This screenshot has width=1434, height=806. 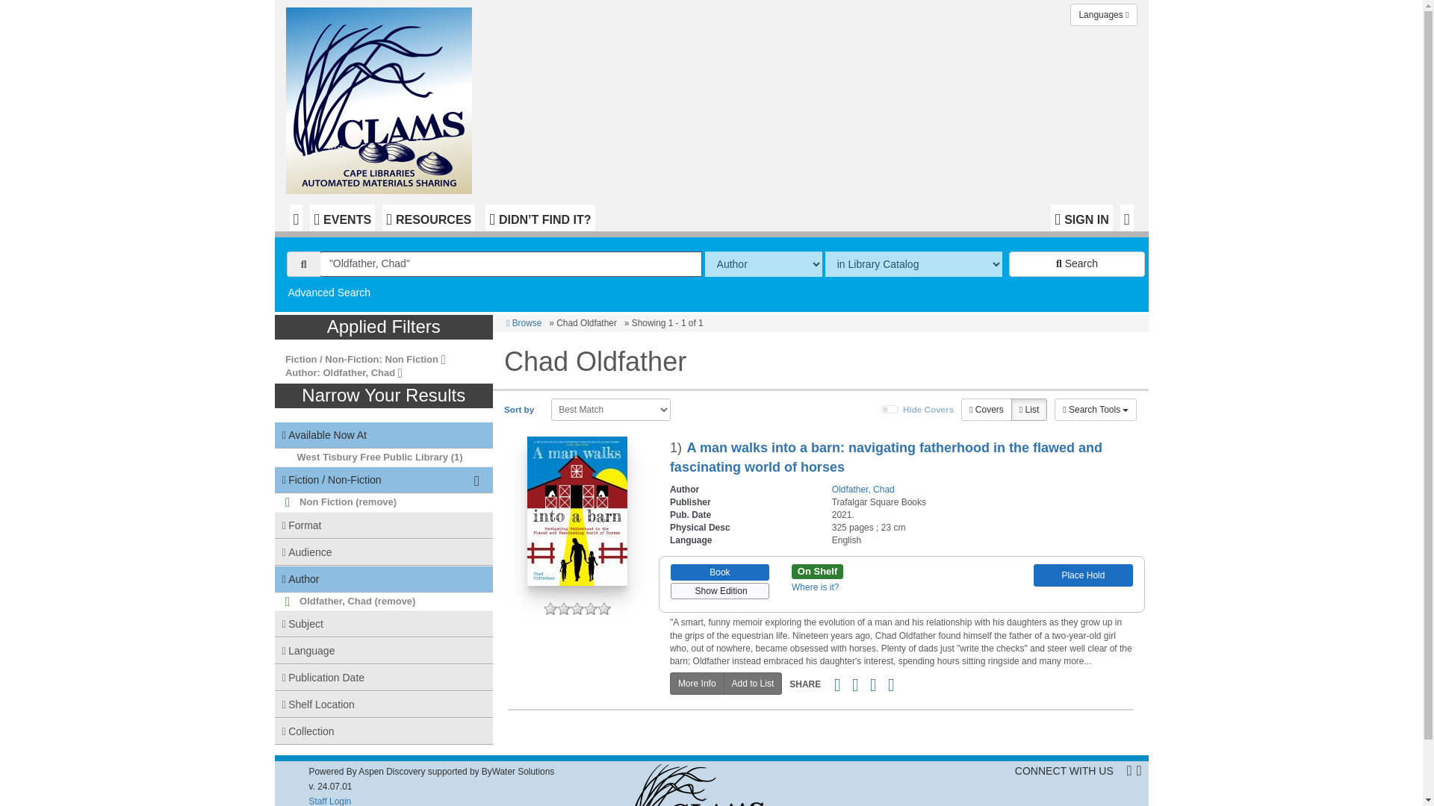 I want to click on RESOURCES, so click(x=429, y=218).